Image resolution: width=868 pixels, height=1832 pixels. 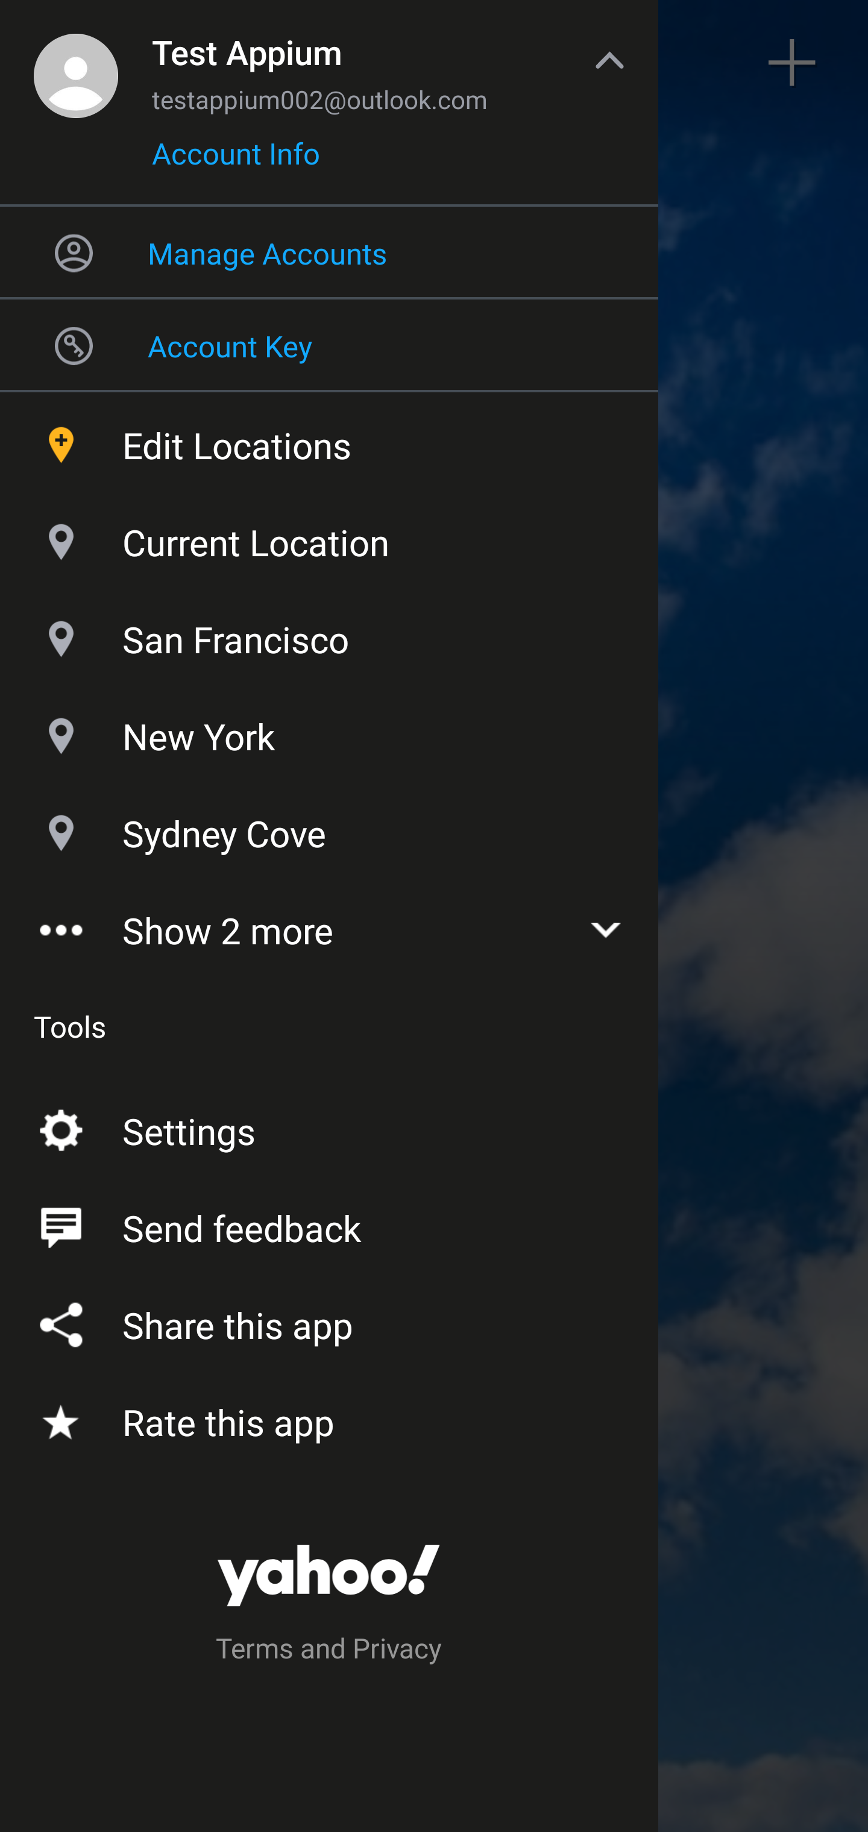 I want to click on Send feedback, so click(x=329, y=1222).